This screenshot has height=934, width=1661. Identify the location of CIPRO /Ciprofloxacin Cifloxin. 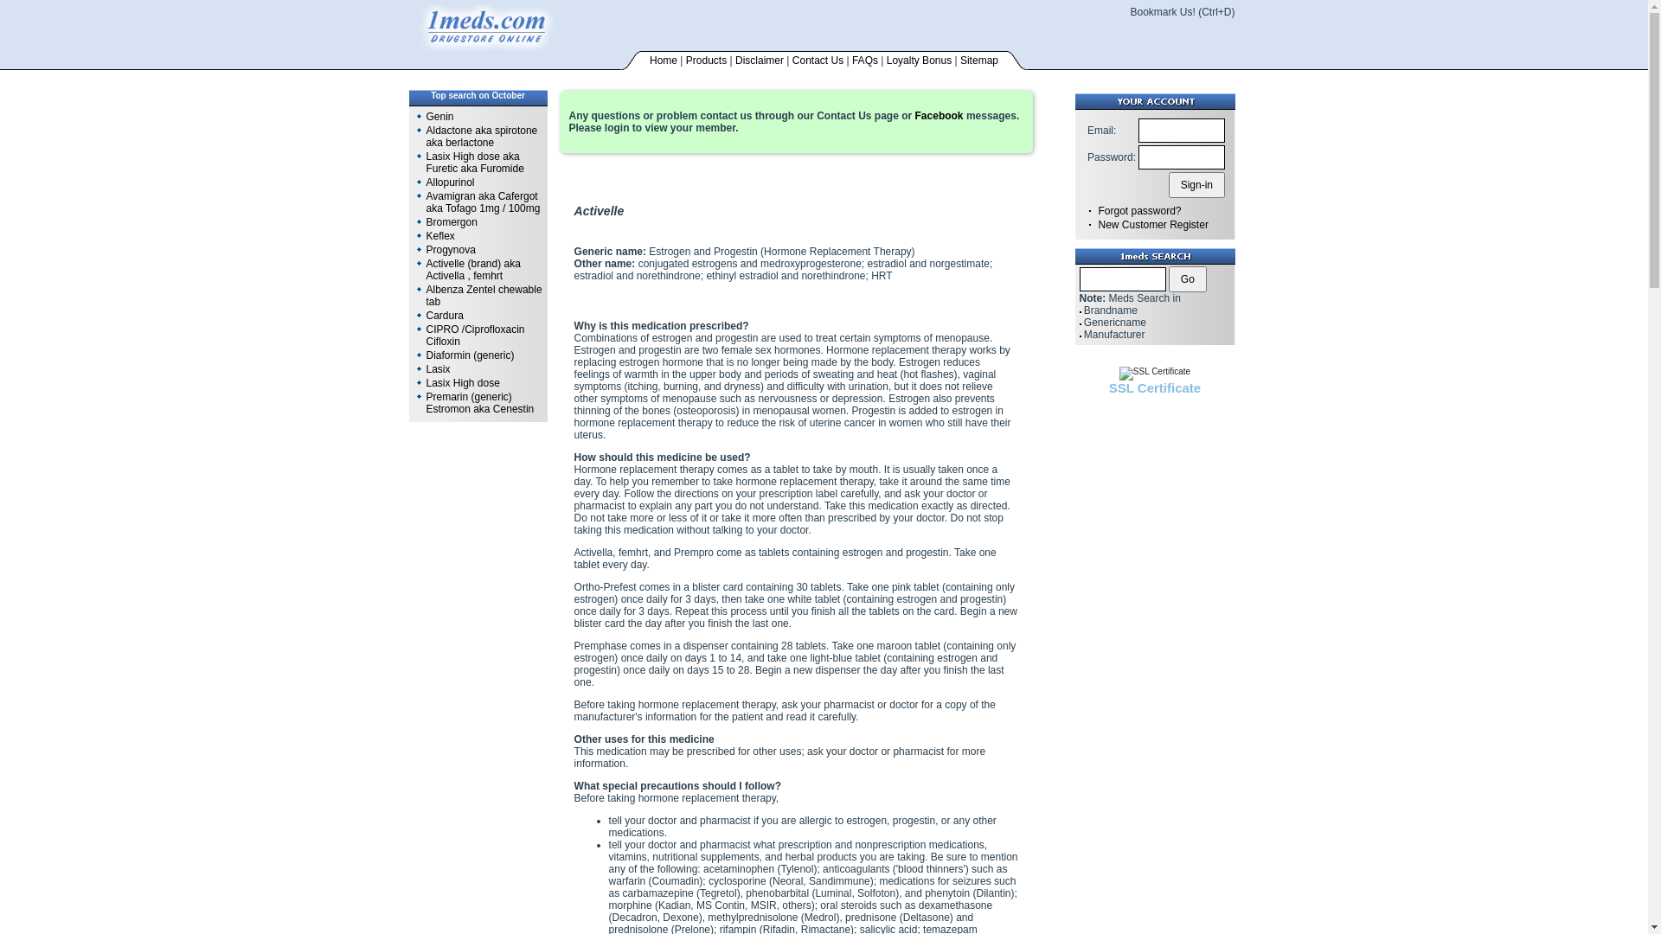
(474, 336).